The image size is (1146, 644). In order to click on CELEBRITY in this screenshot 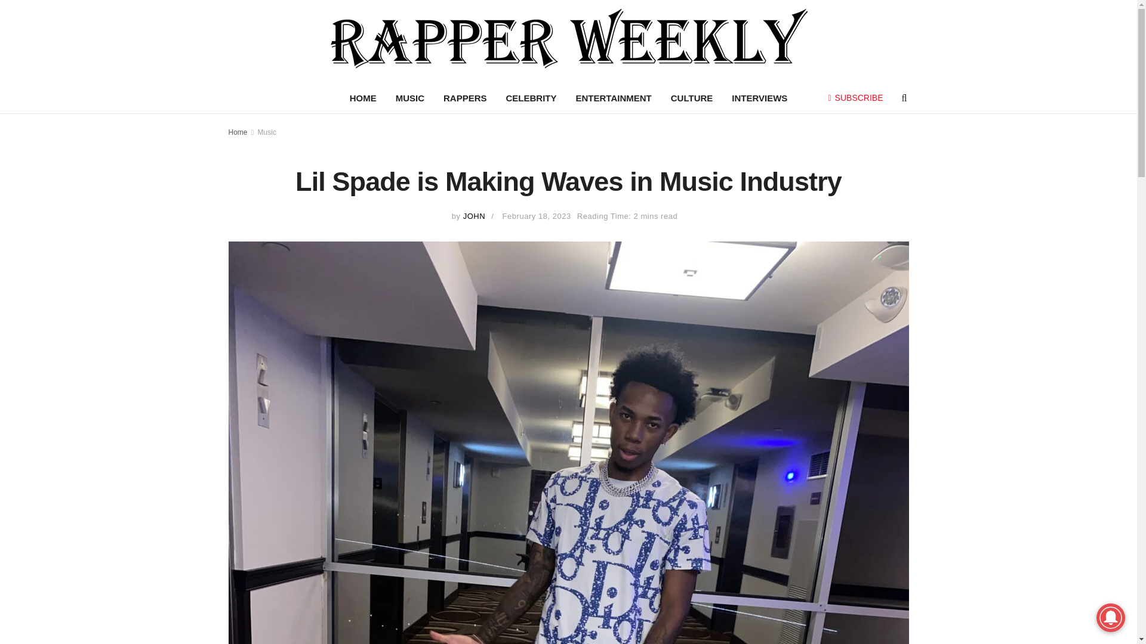, I will do `click(531, 98)`.